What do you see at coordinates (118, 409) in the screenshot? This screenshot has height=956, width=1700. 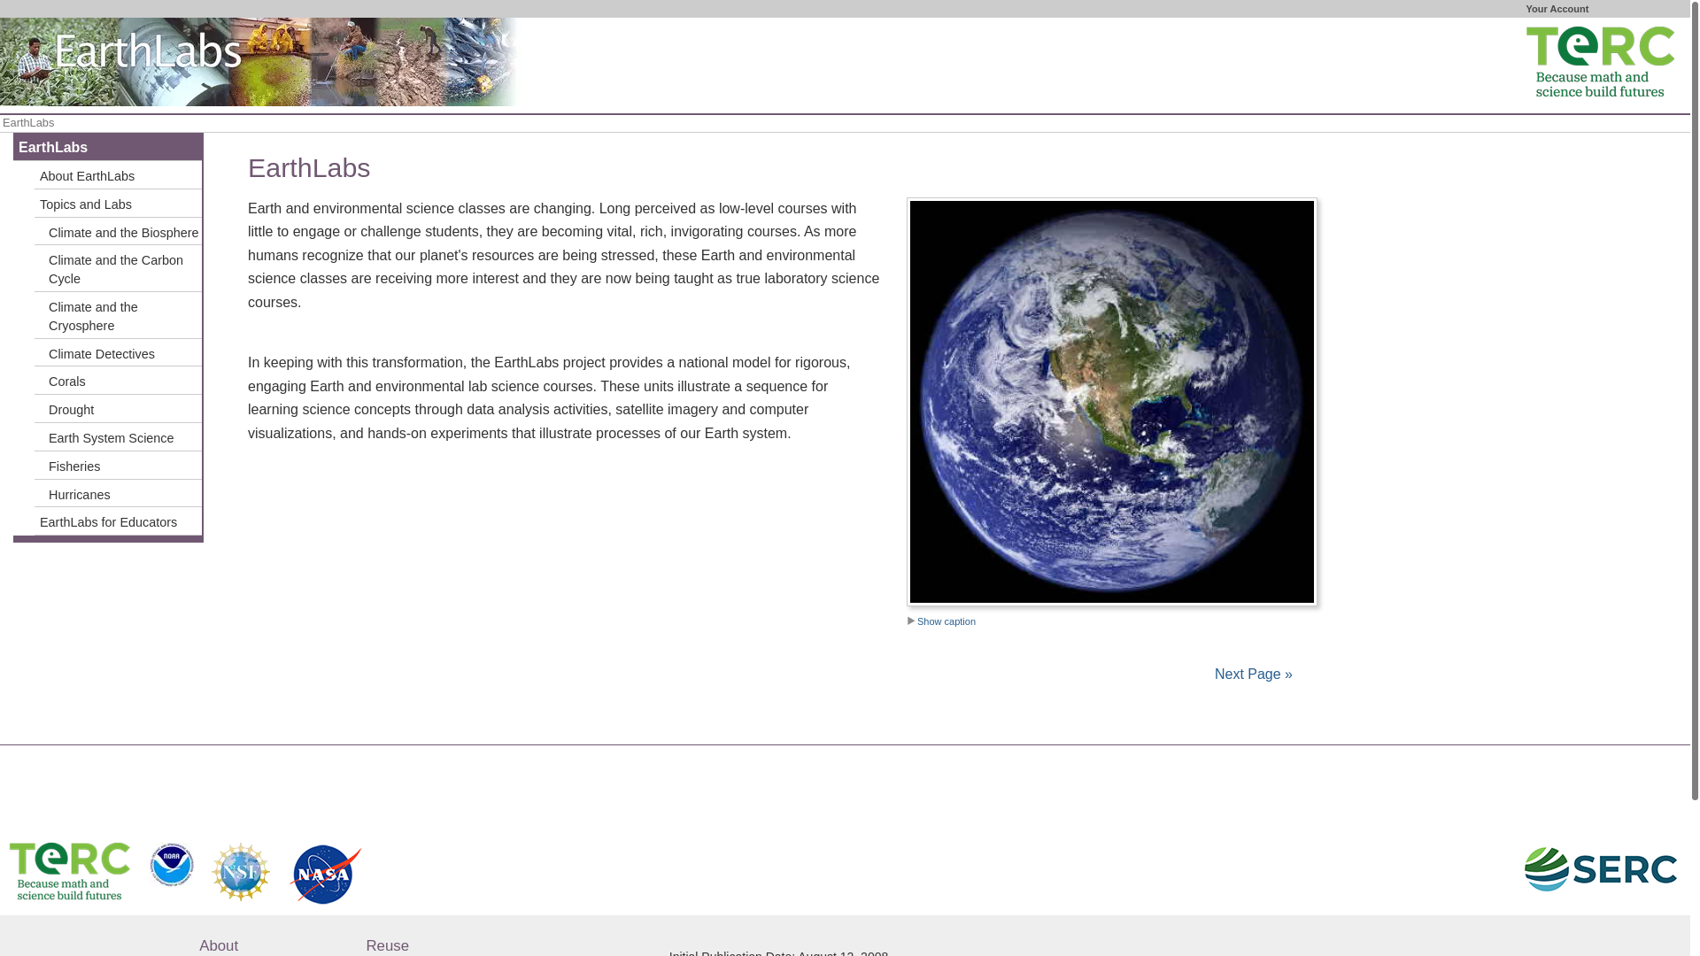 I see `Drought` at bounding box center [118, 409].